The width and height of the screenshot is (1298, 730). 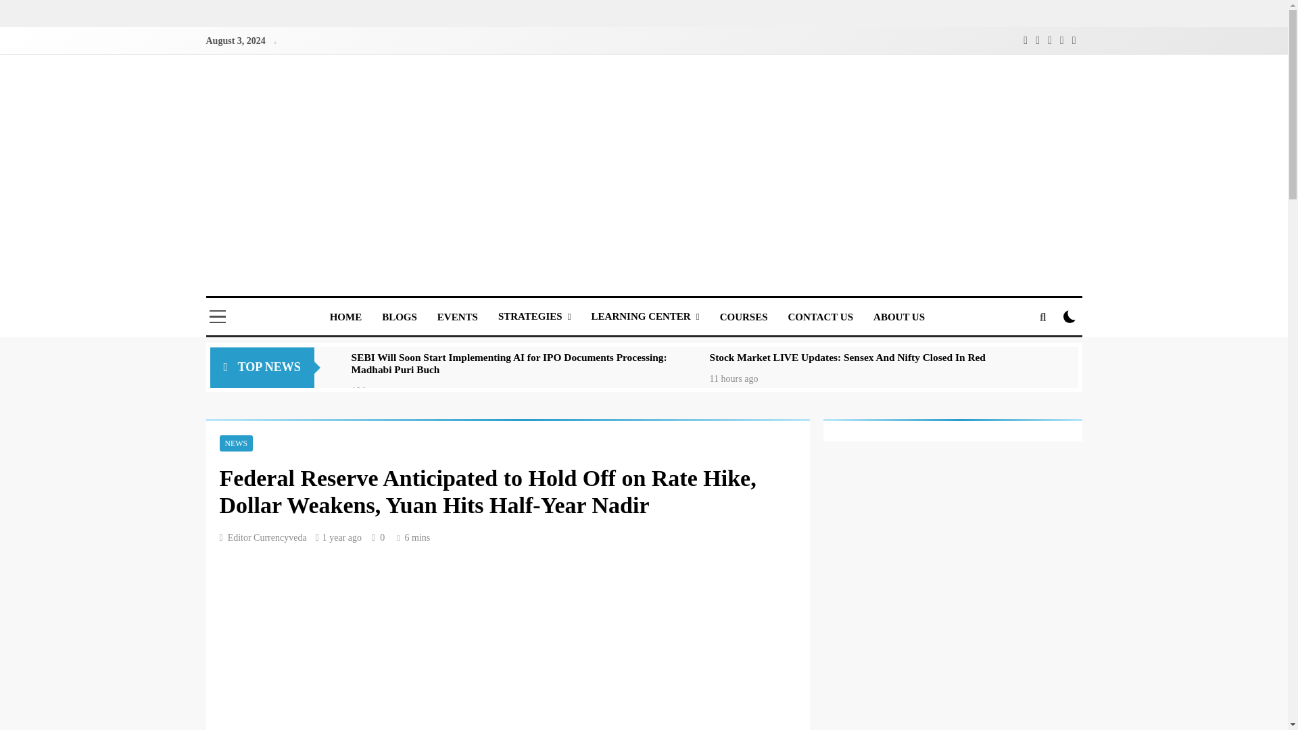 What do you see at coordinates (1069, 316) in the screenshot?
I see `on` at bounding box center [1069, 316].